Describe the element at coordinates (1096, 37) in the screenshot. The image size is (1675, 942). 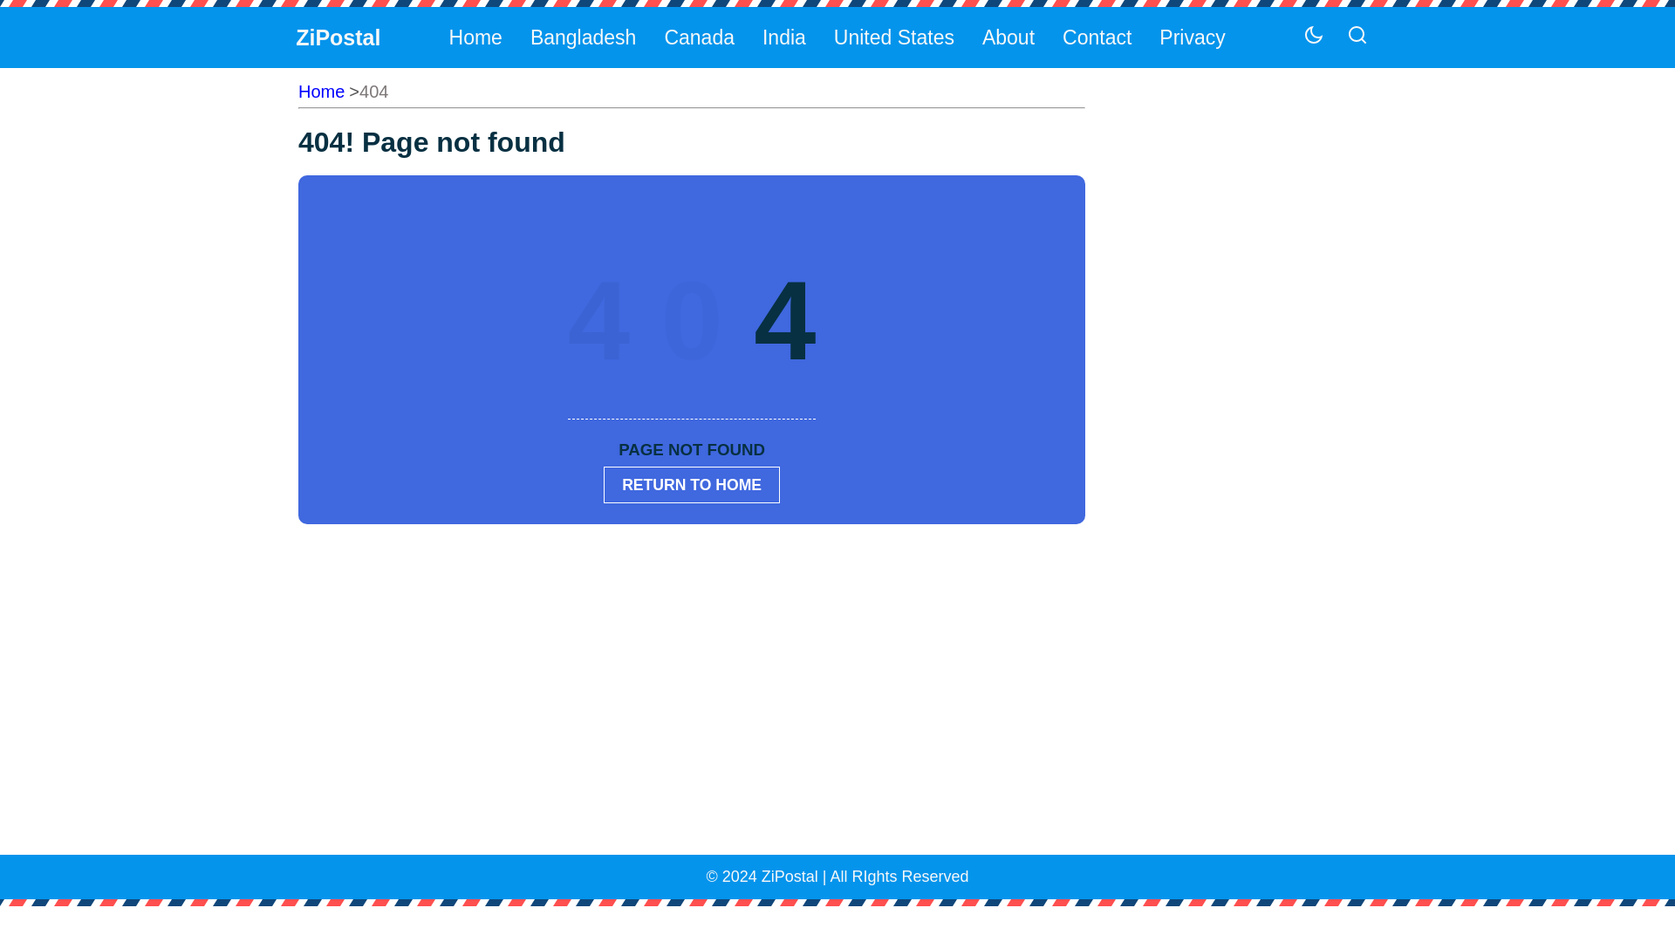
I see `Contact` at that location.